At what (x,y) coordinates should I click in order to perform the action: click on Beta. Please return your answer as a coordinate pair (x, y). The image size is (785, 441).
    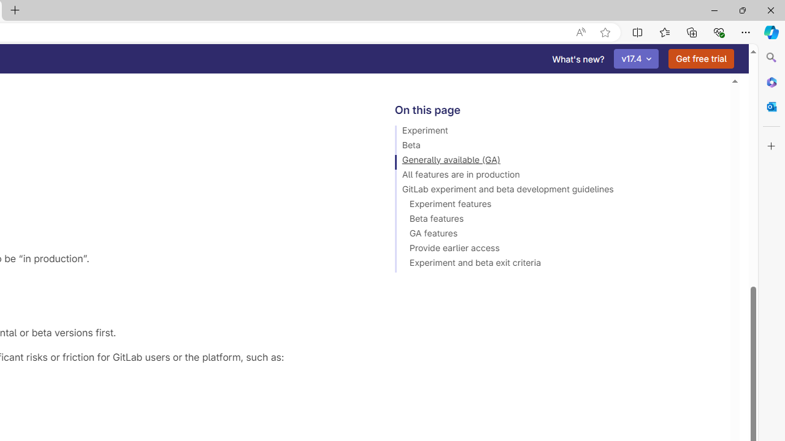
    Looking at the image, I should click on (557, 147).